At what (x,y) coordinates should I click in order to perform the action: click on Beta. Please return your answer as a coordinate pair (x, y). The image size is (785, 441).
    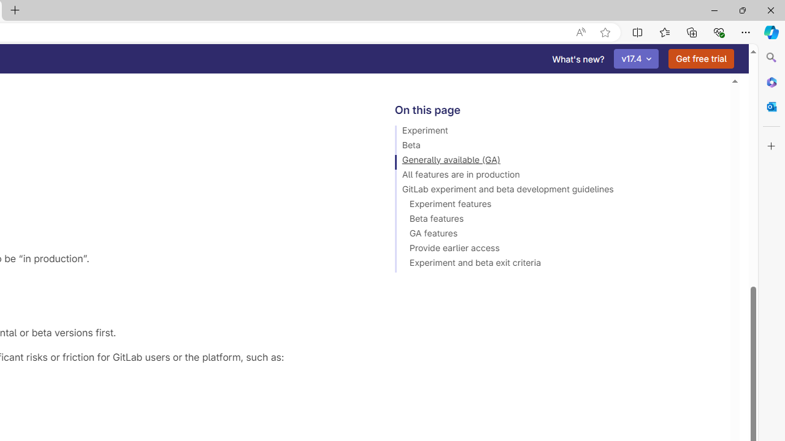
    Looking at the image, I should click on (557, 147).